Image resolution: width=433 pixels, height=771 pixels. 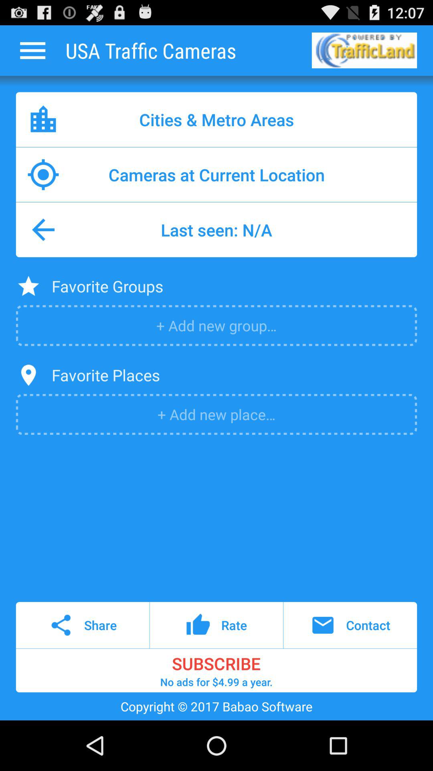 What do you see at coordinates (390, 174) in the screenshot?
I see `launch item next to the cameras at current item` at bounding box center [390, 174].